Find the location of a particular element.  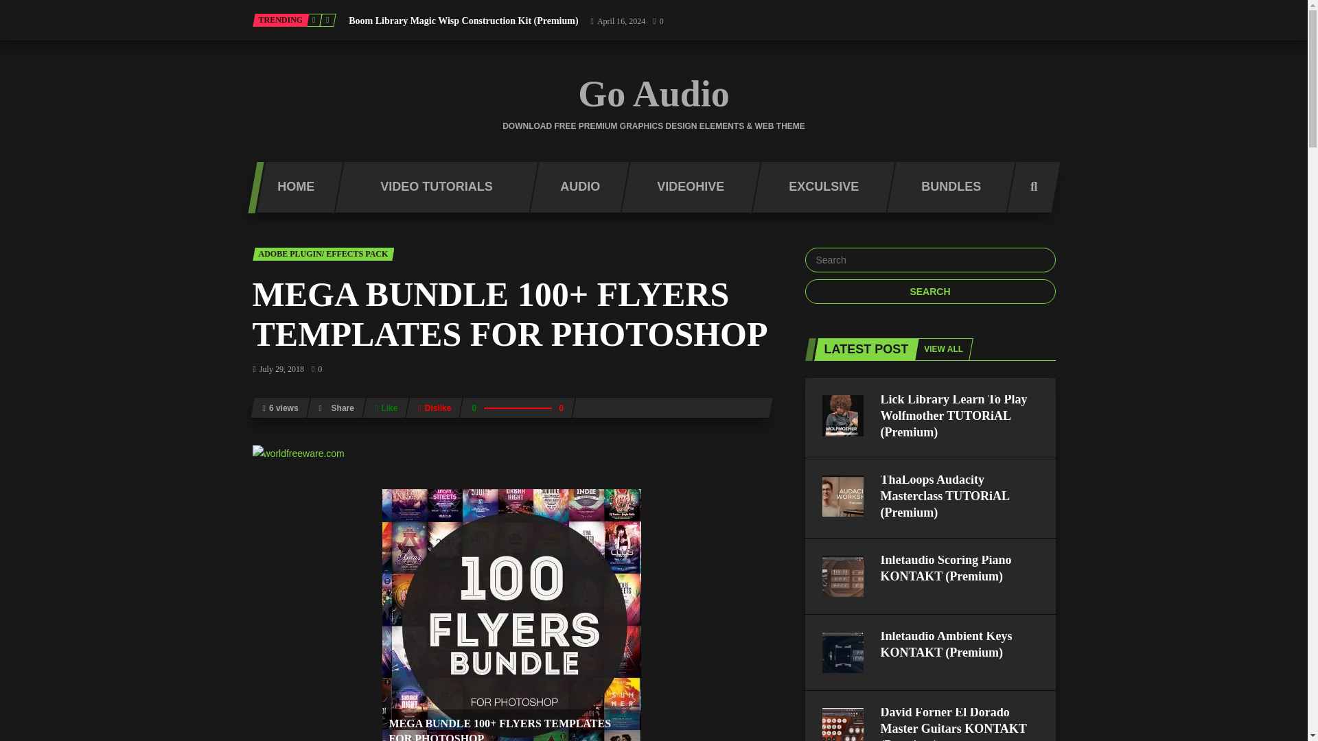

0 is located at coordinates (658, 21).